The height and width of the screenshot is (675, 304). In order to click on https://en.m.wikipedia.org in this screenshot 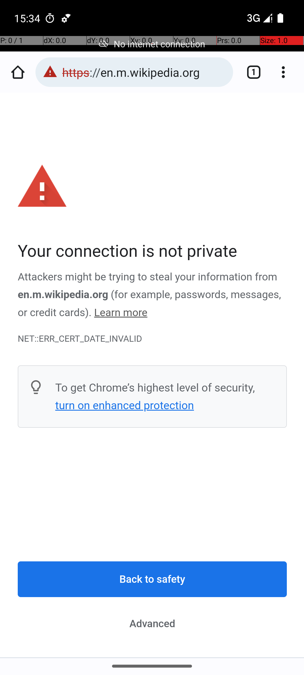, I will do `click(145, 72)`.